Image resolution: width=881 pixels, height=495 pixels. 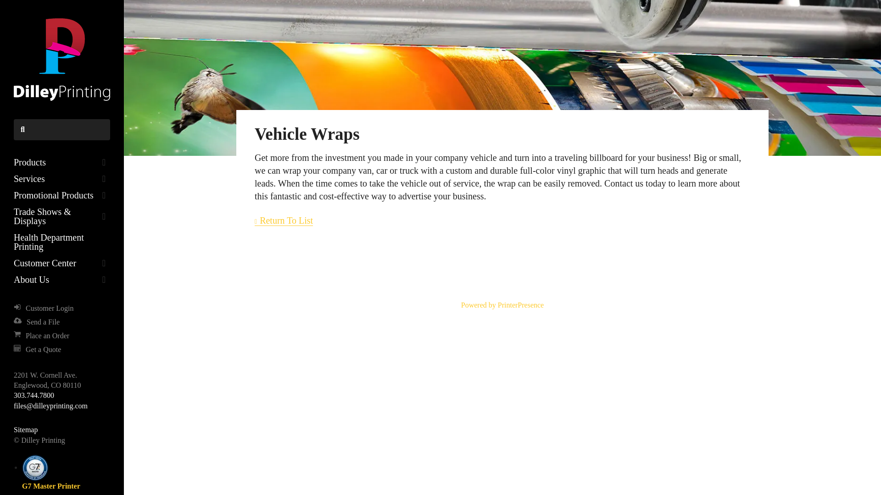 What do you see at coordinates (62, 162) in the screenshot?
I see `Products` at bounding box center [62, 162].